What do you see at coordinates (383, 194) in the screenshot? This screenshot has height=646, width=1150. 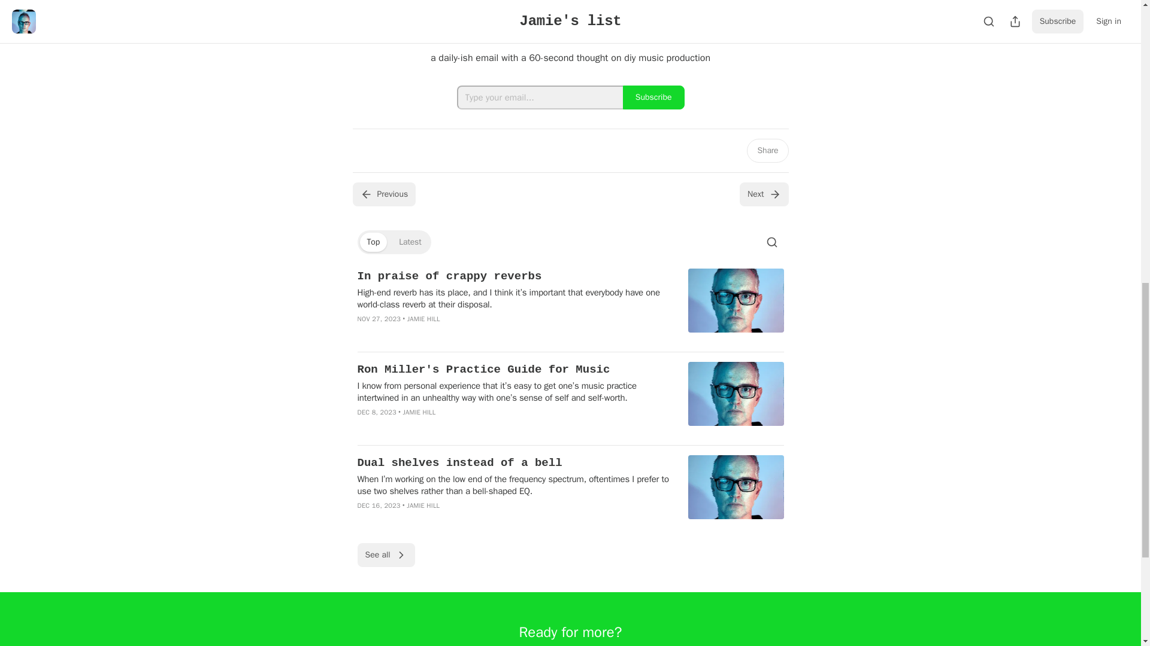 I see `Previous` at bounding box center [383, 194].